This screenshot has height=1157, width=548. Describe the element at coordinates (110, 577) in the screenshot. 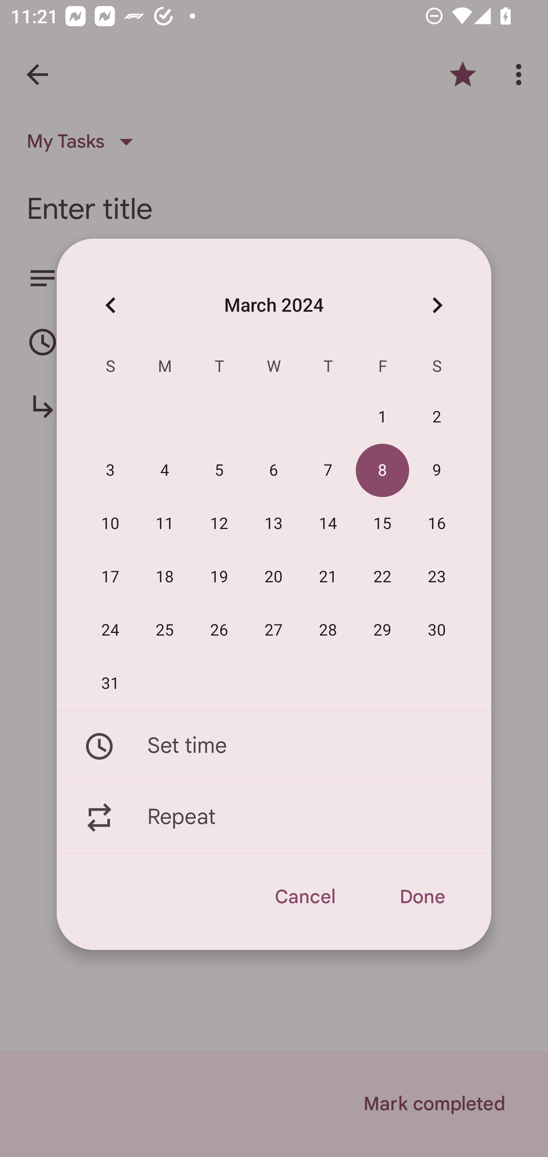

I see `17 17 March 2024` at that location.